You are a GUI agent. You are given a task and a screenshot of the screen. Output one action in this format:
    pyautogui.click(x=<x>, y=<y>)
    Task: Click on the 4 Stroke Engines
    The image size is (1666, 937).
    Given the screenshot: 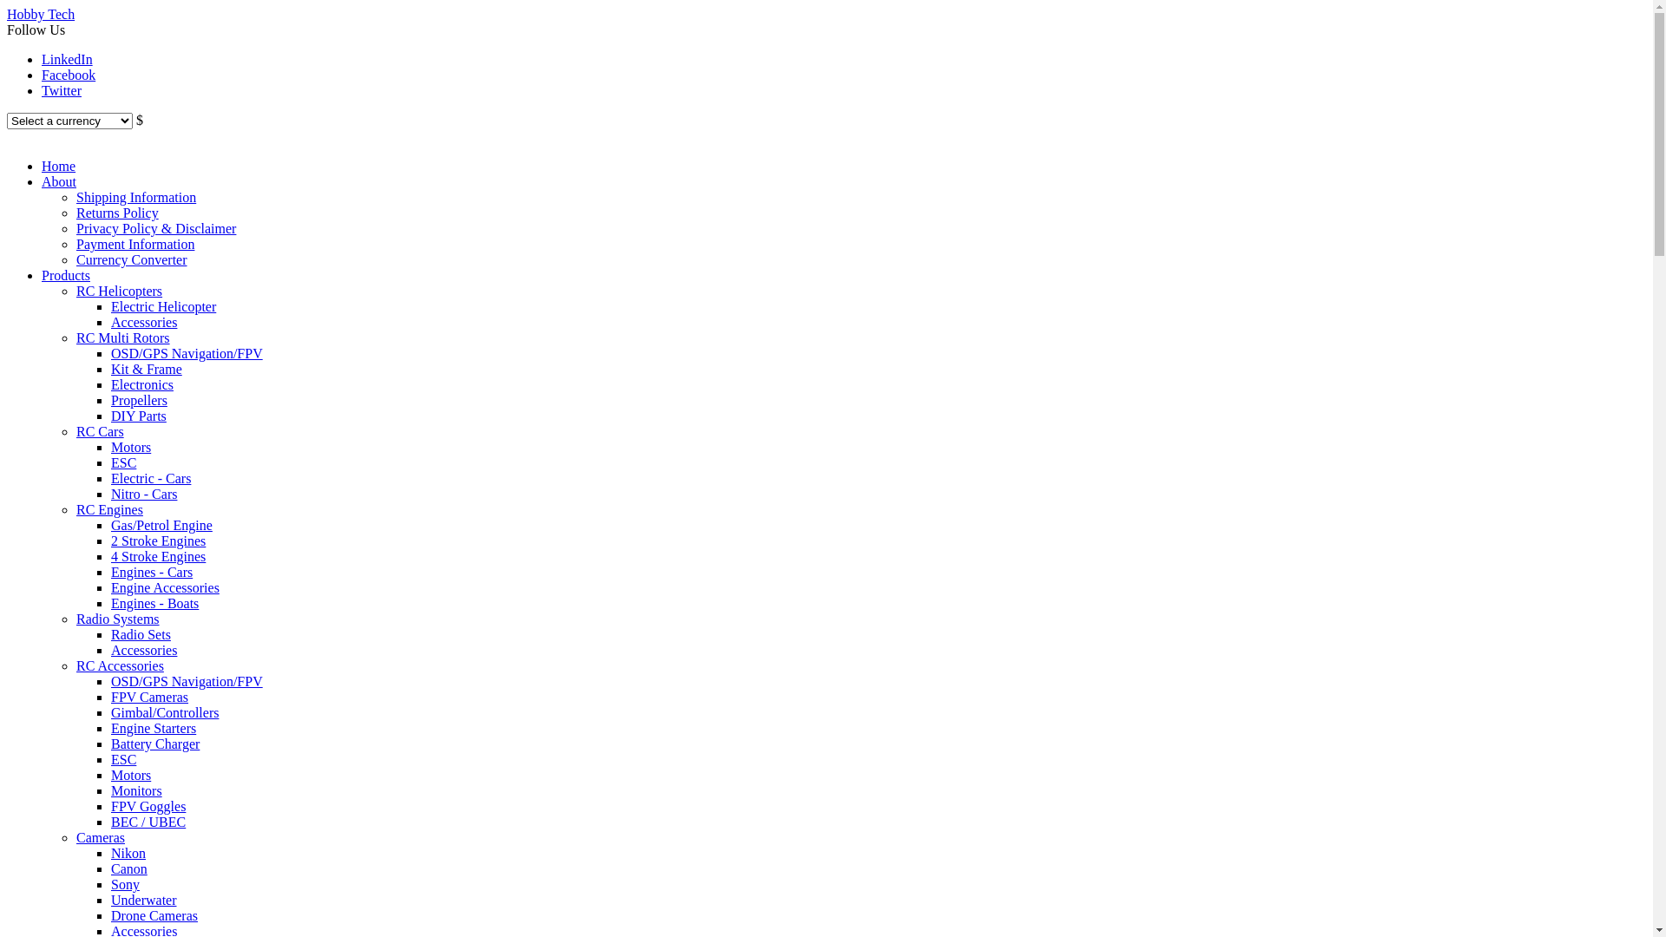 What is the action you would take?
    pyautogui.click(x=158, y=557)
    